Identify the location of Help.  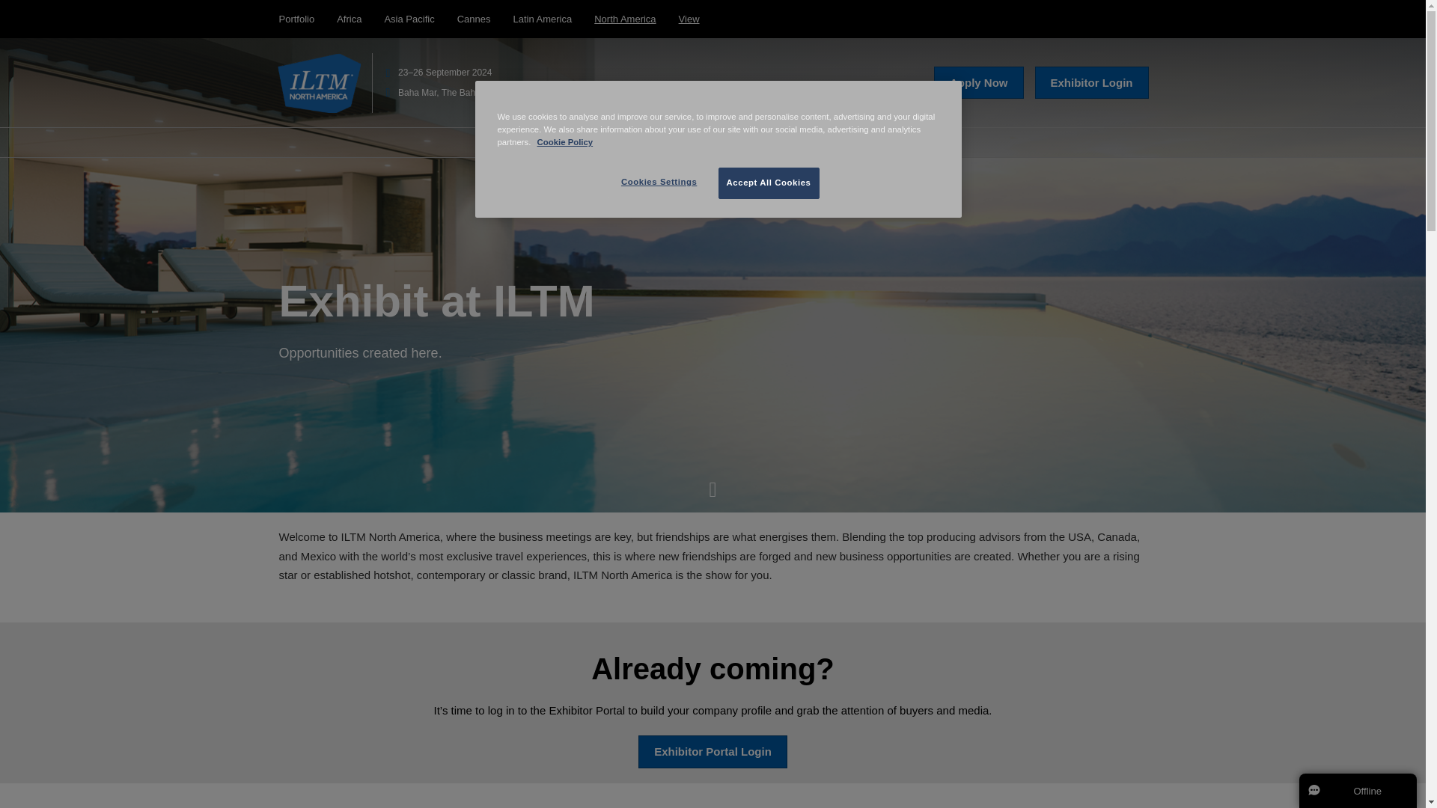
(892, 141).